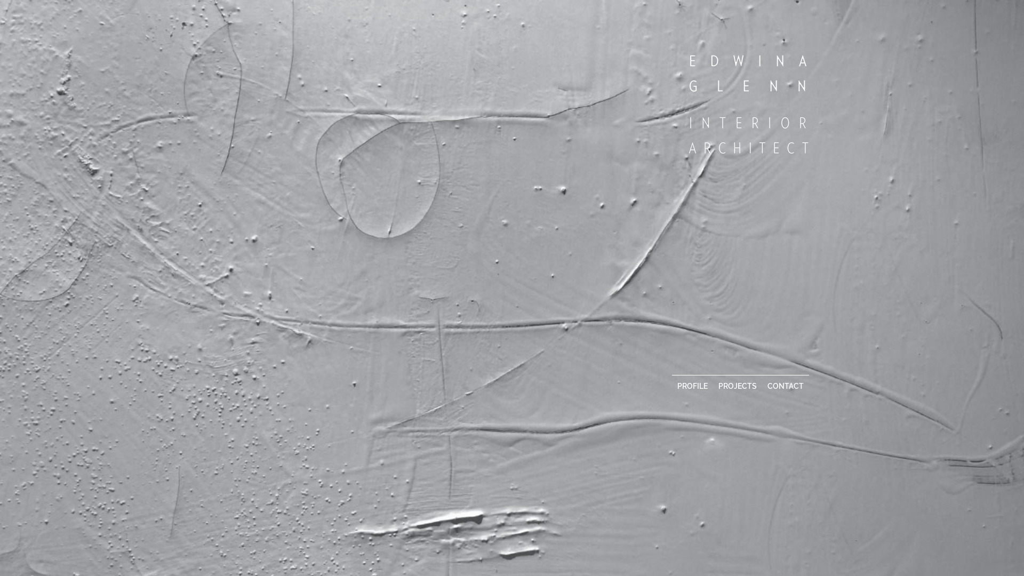  What do you see at coordinates (738, 386) in the screenshot?
I see `PROJECTS` at bounding box center [738, 386].